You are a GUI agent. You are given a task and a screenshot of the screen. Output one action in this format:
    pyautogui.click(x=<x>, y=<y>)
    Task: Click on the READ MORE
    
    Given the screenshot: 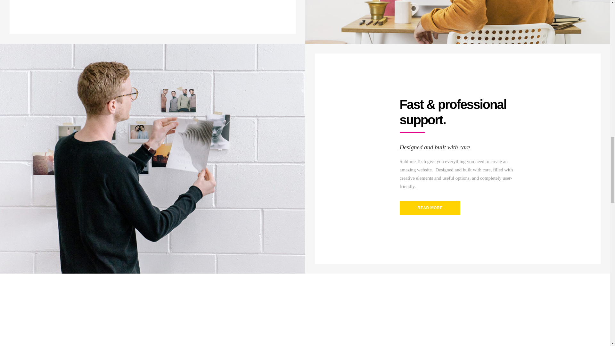 What is the action you would take?
    pyautogui.click(x=430, y=208)
    